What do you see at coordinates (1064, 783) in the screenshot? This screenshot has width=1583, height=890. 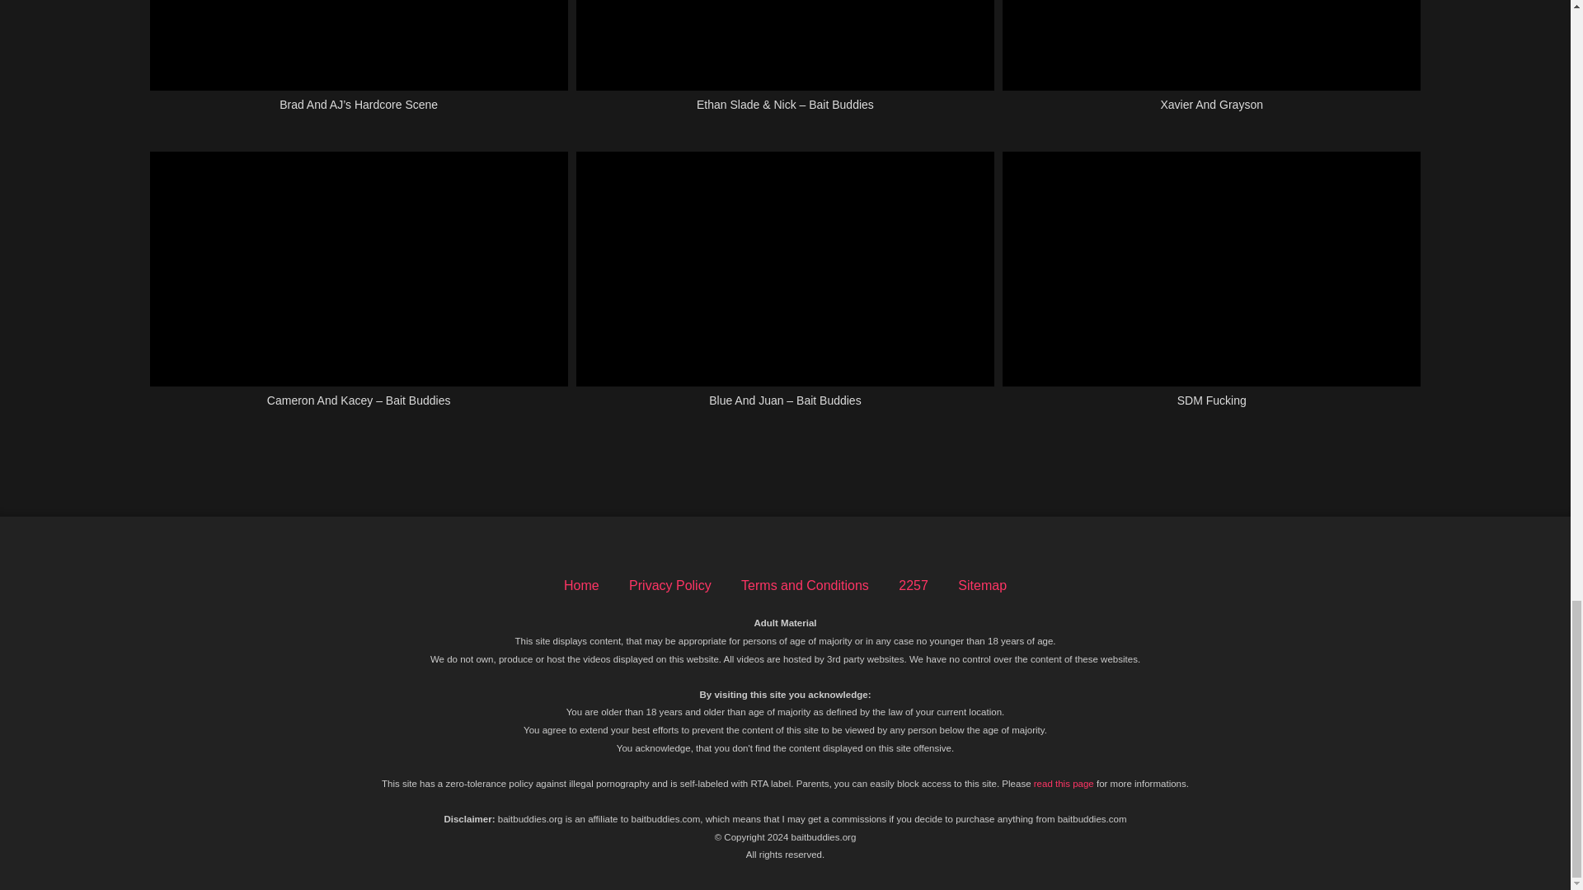 I see `read this page` at bounding box center [1064, 783].